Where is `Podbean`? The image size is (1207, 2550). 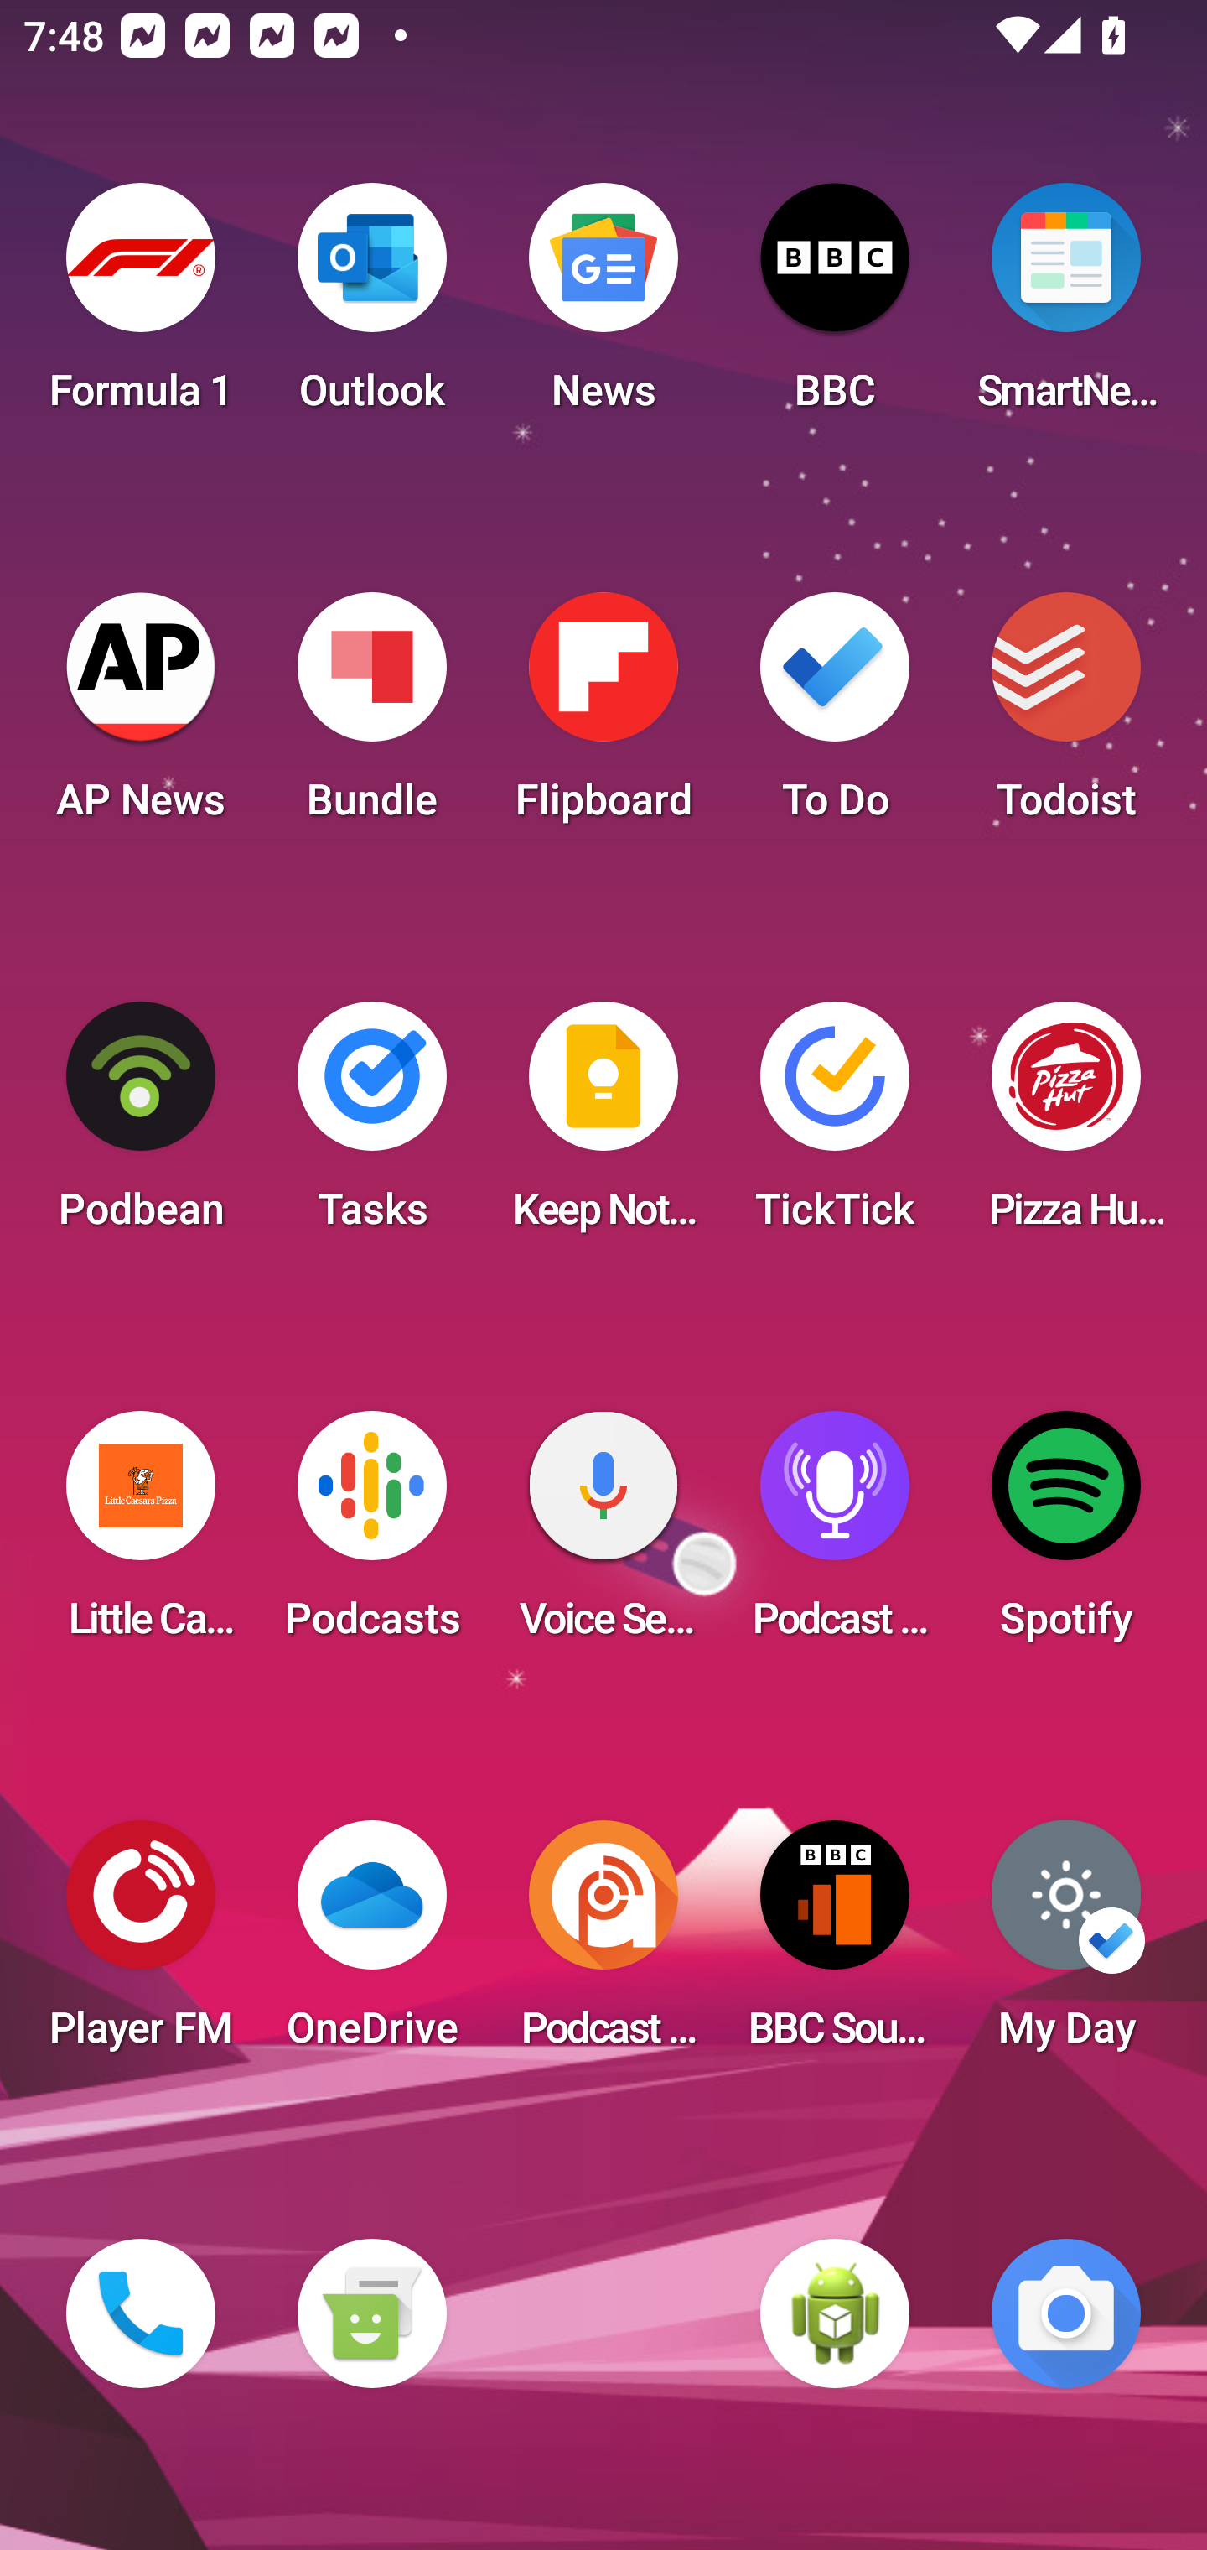
Podbean is located at coordinates (141, 1126).